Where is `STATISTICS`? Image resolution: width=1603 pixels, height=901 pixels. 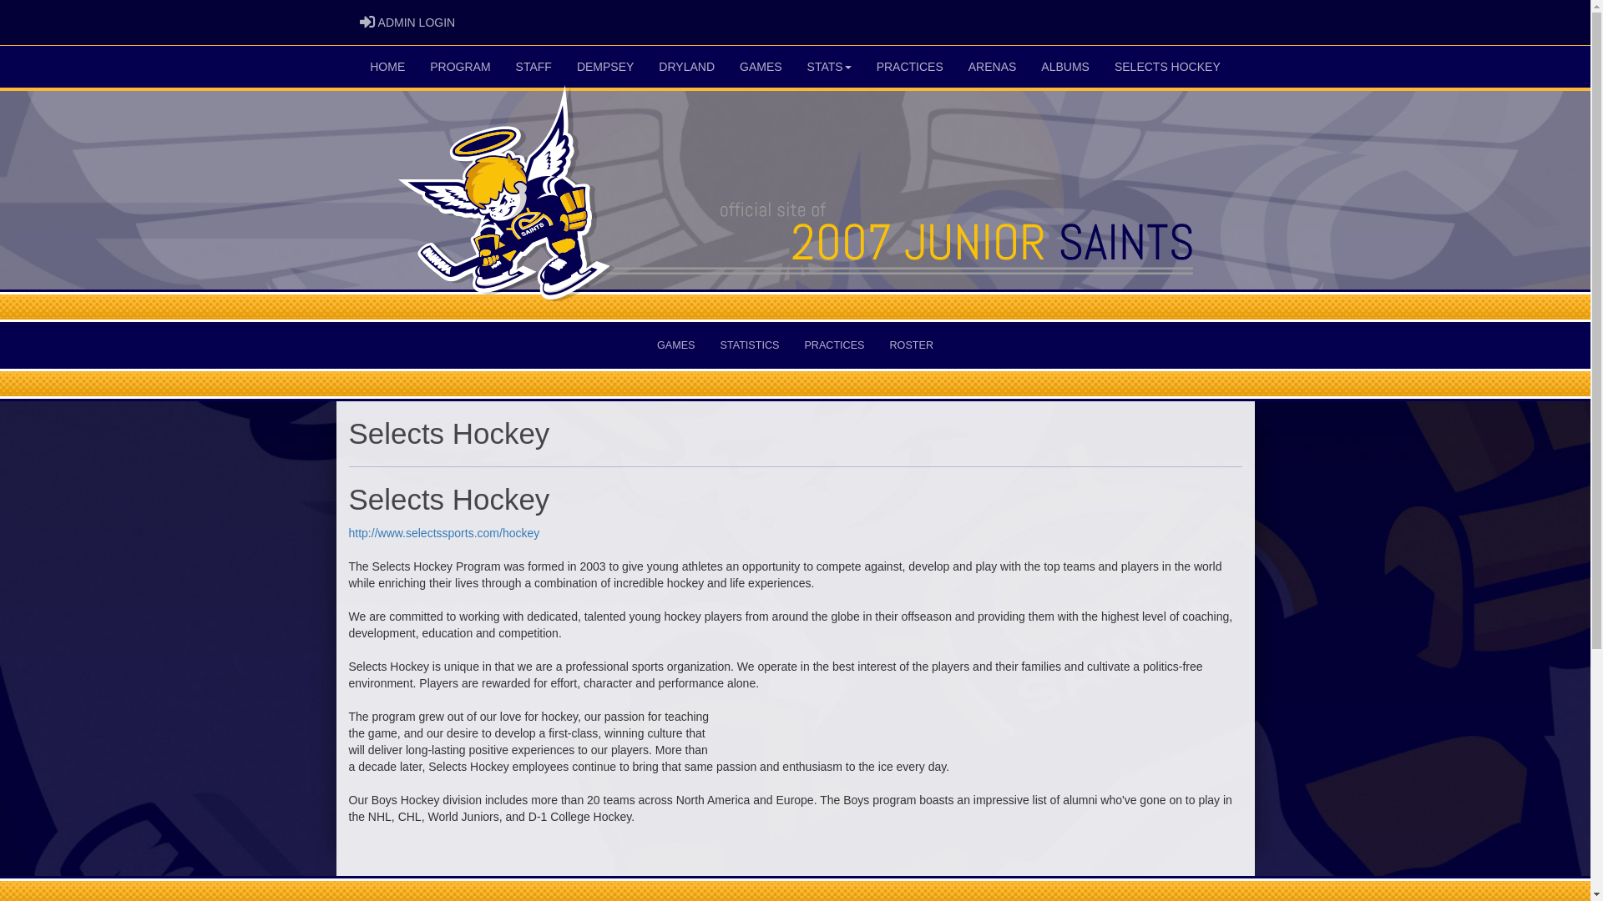
STATISTICS is located at coordinates (750, 345).